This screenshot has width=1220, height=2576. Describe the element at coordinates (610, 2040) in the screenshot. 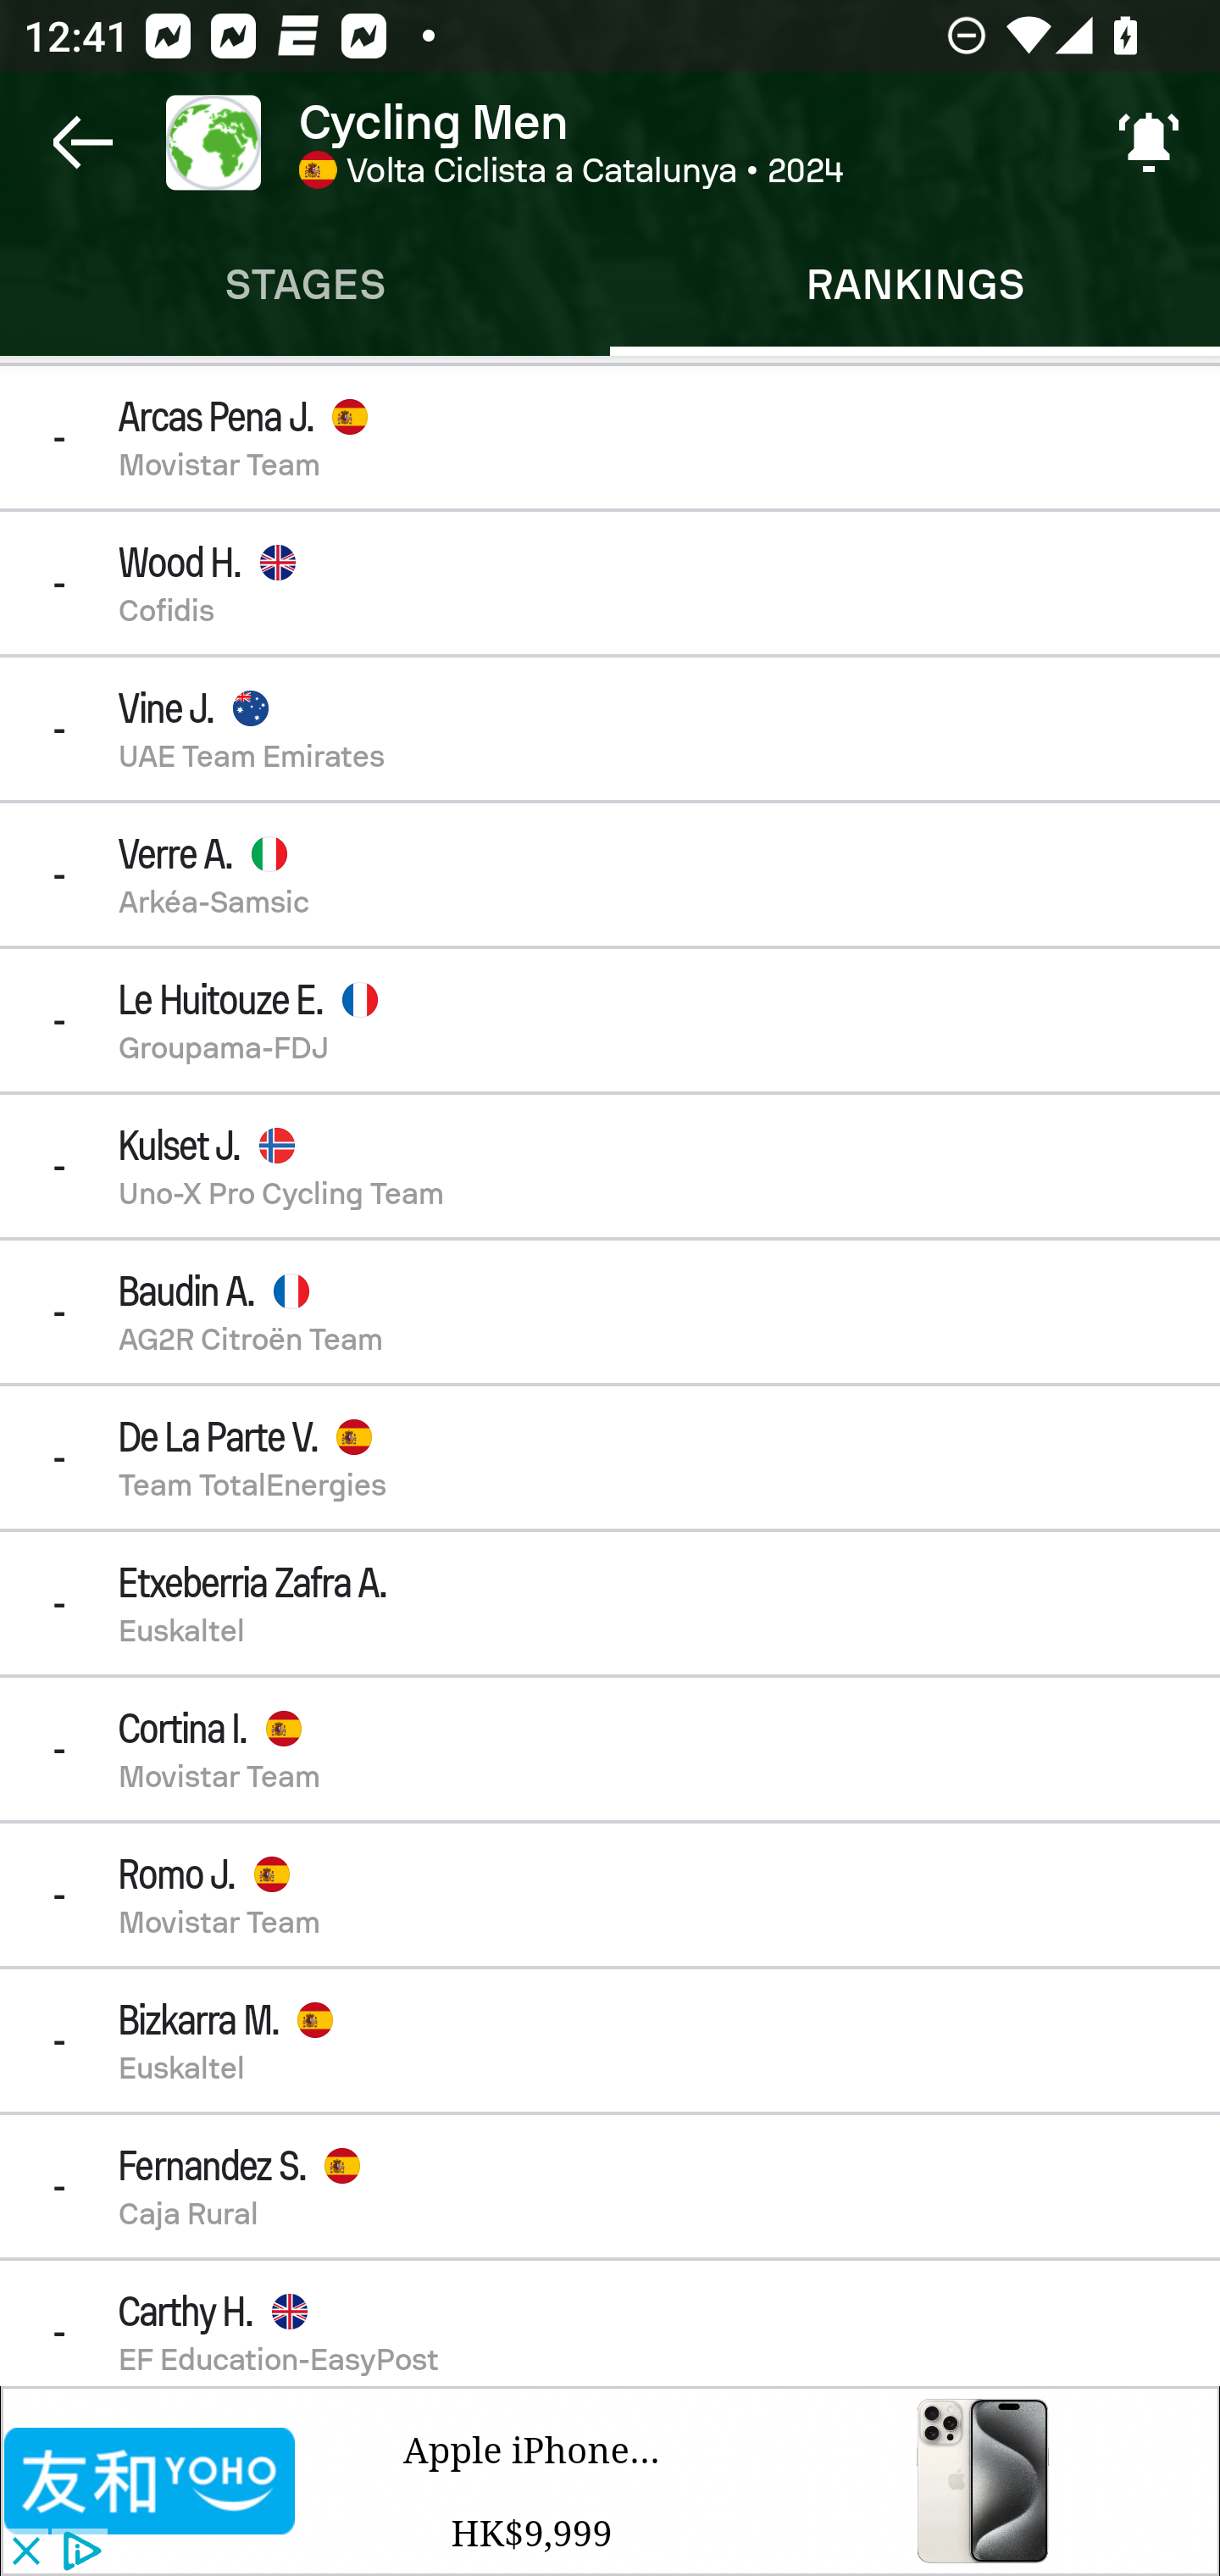

I see `- Bizkarra M. Euskaltel` at that location.